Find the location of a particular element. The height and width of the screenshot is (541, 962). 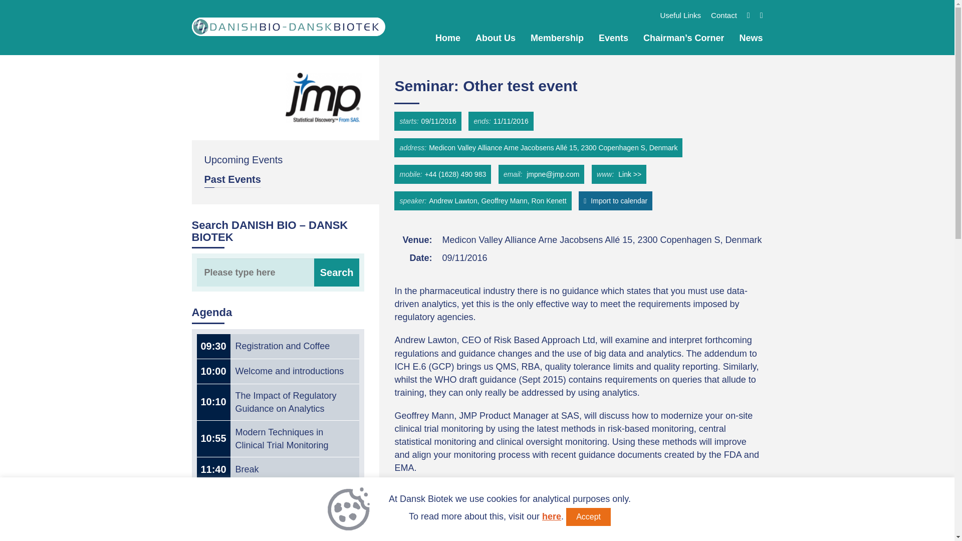

Contact is located at coordinates (724, 15).